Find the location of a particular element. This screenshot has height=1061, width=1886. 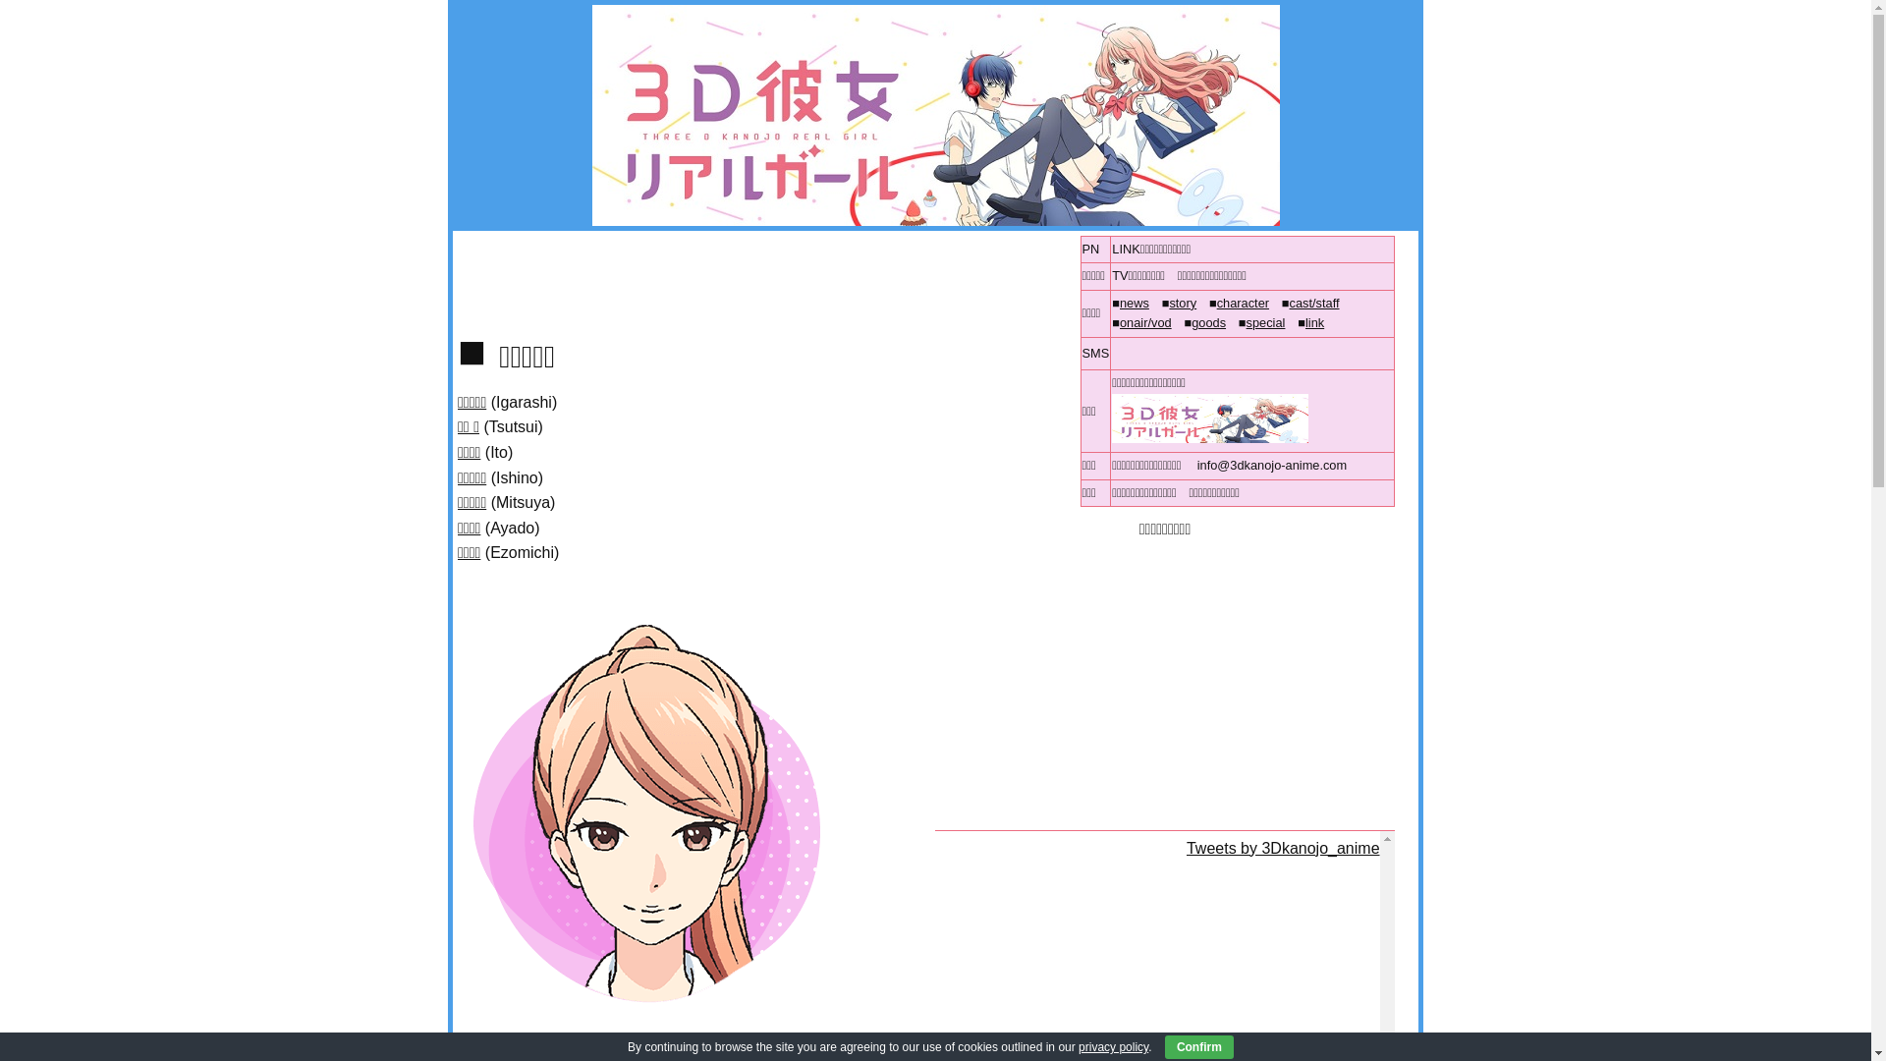

special is located at coordinates (1266, 322).